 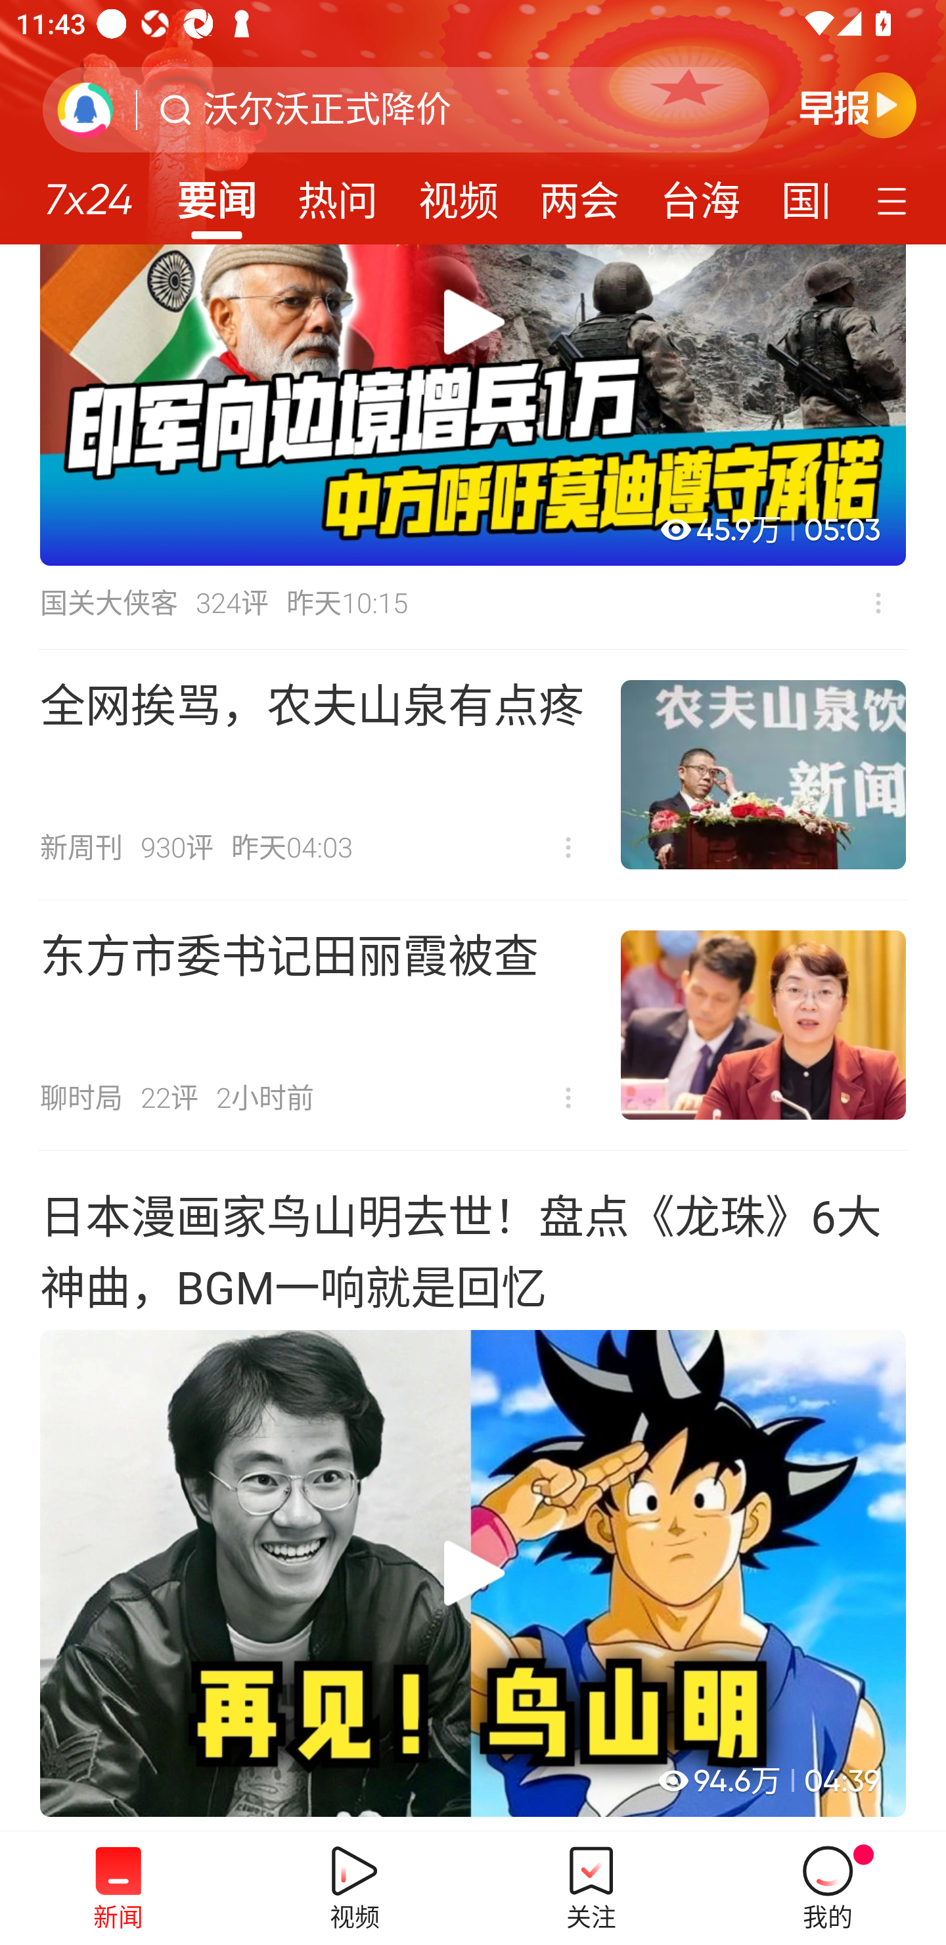 I want to click on 热问, so click(x=338, y=193).